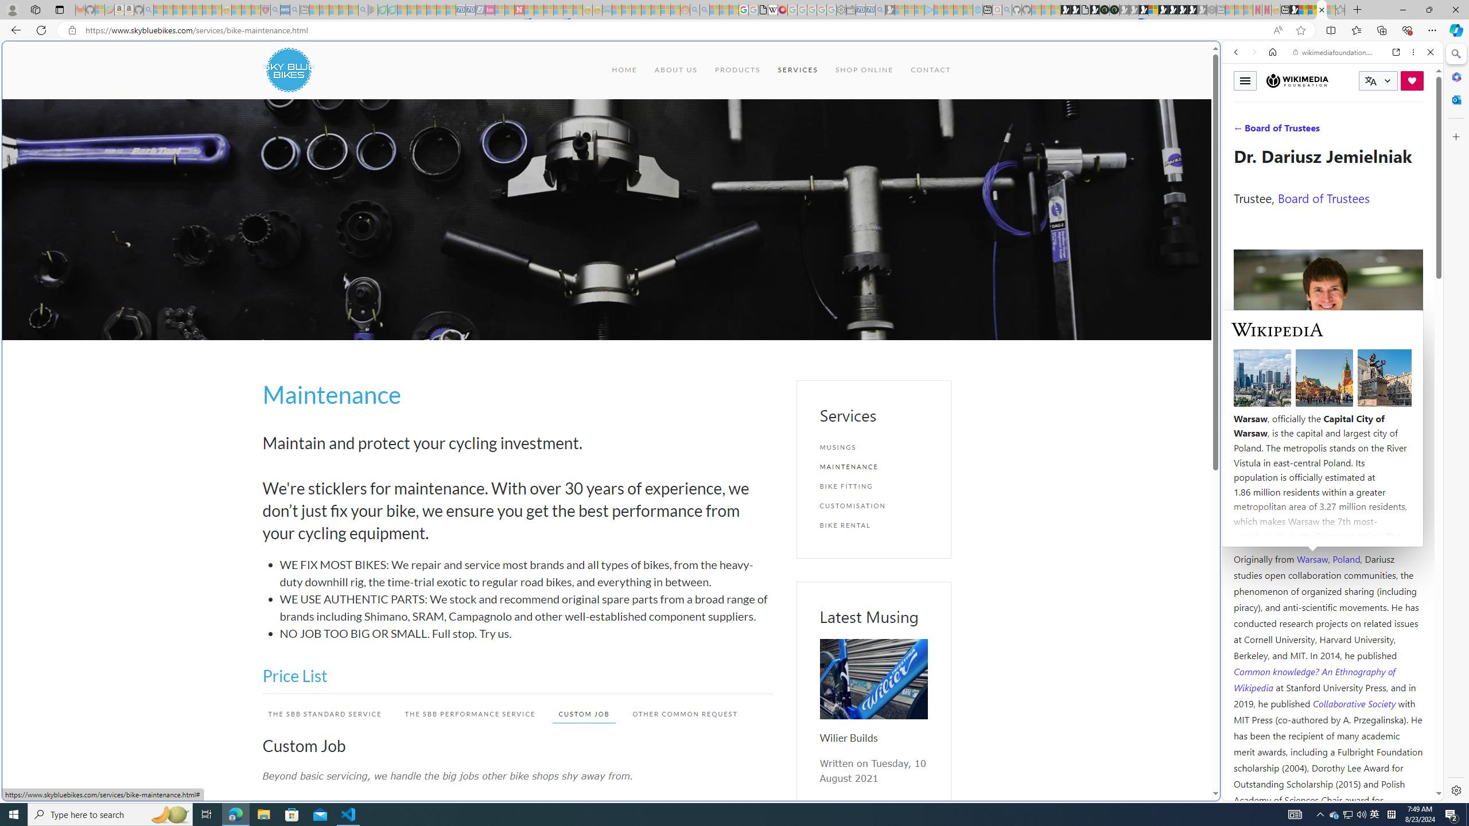 The width and height of the screenshot is (1469, 826). I want to click on BIKE FITTING, so click(873, 486).